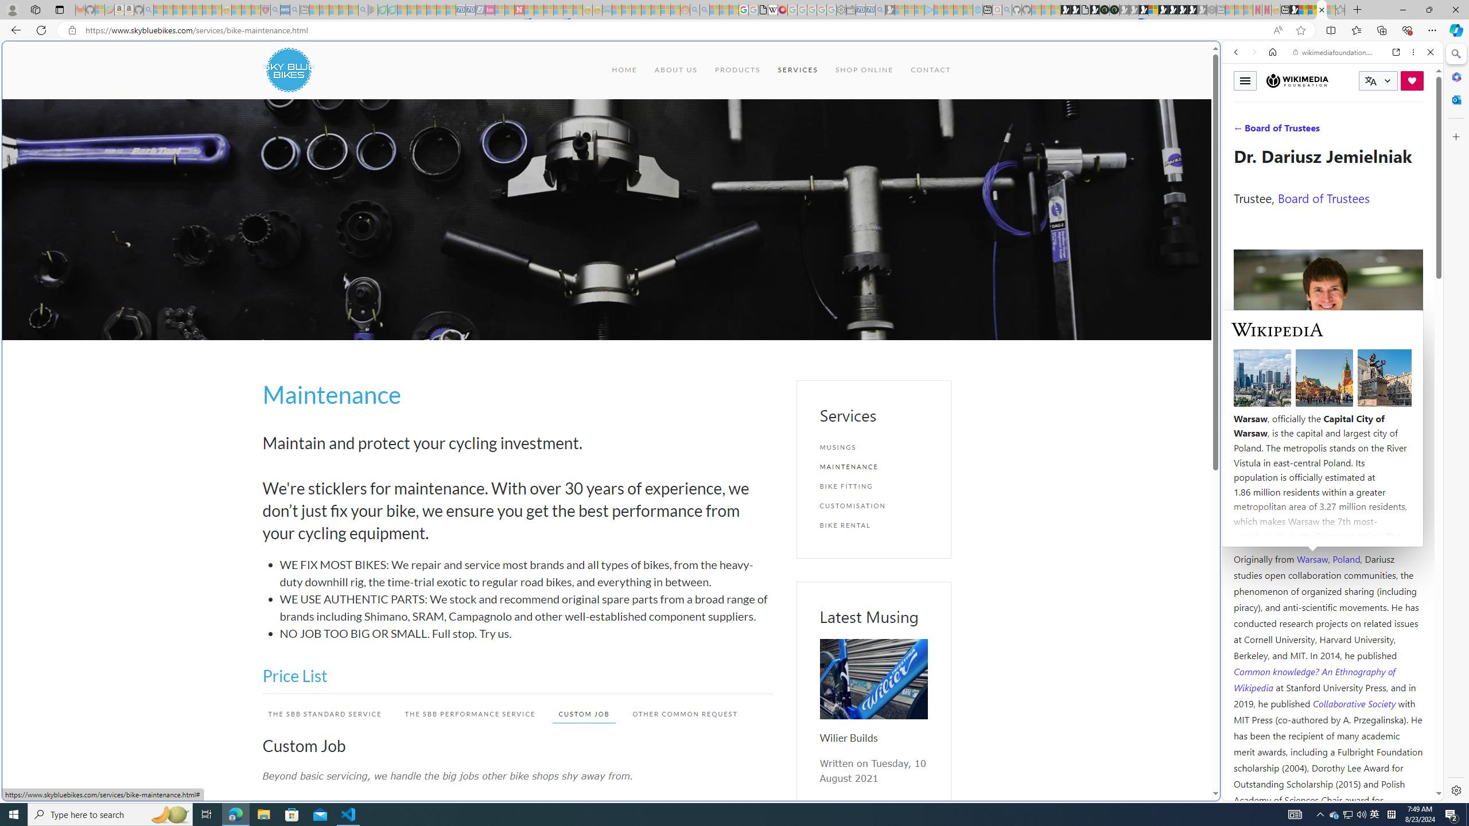 The width and height of the screenshot is (1469, 826). I want to click on BIKE FITTING, so click(873, 486).